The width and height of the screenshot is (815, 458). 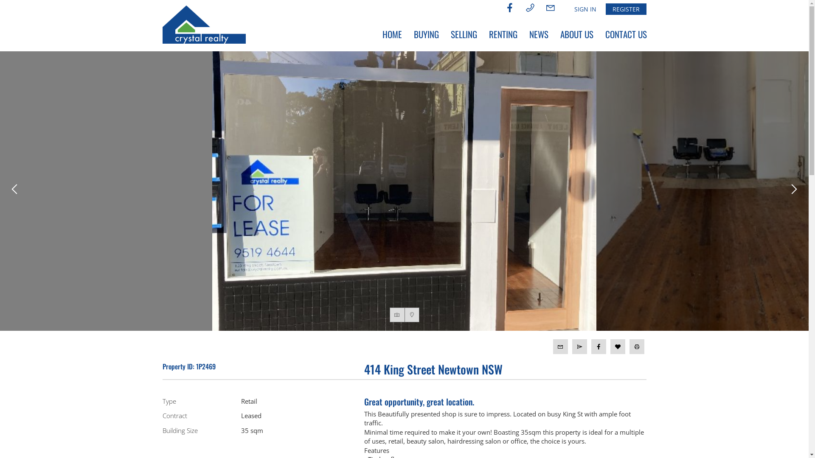 I want to click on RENTING, so click(x=503, y=34).